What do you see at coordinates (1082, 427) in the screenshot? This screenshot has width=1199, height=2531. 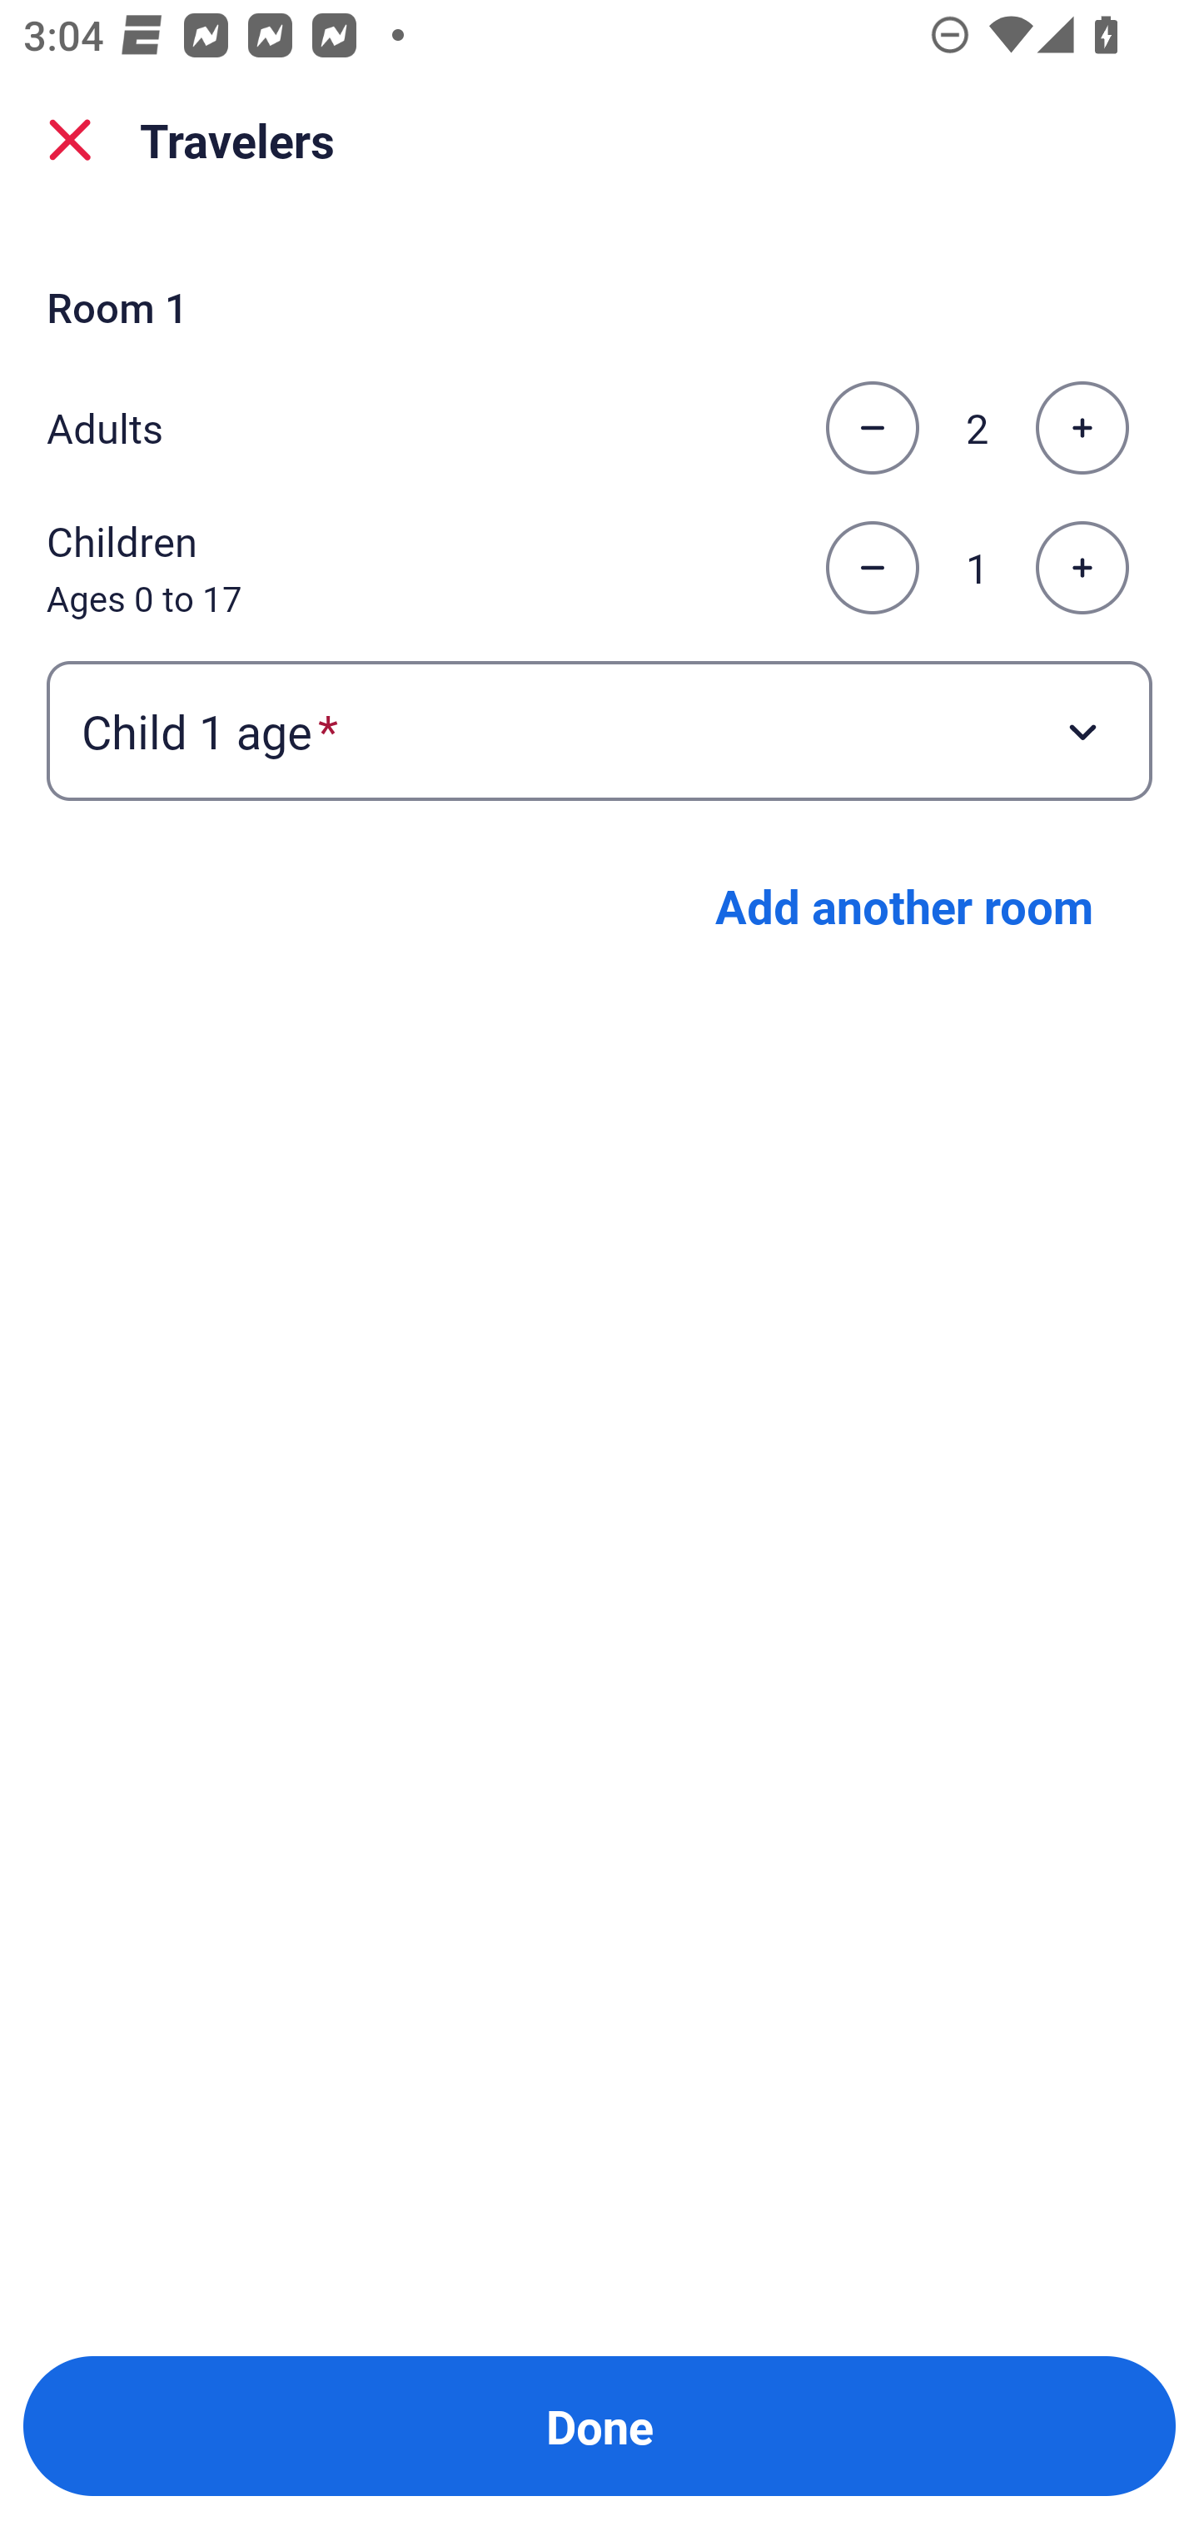 I see `Increase the number of adults` at bounding box center [1082, 427].